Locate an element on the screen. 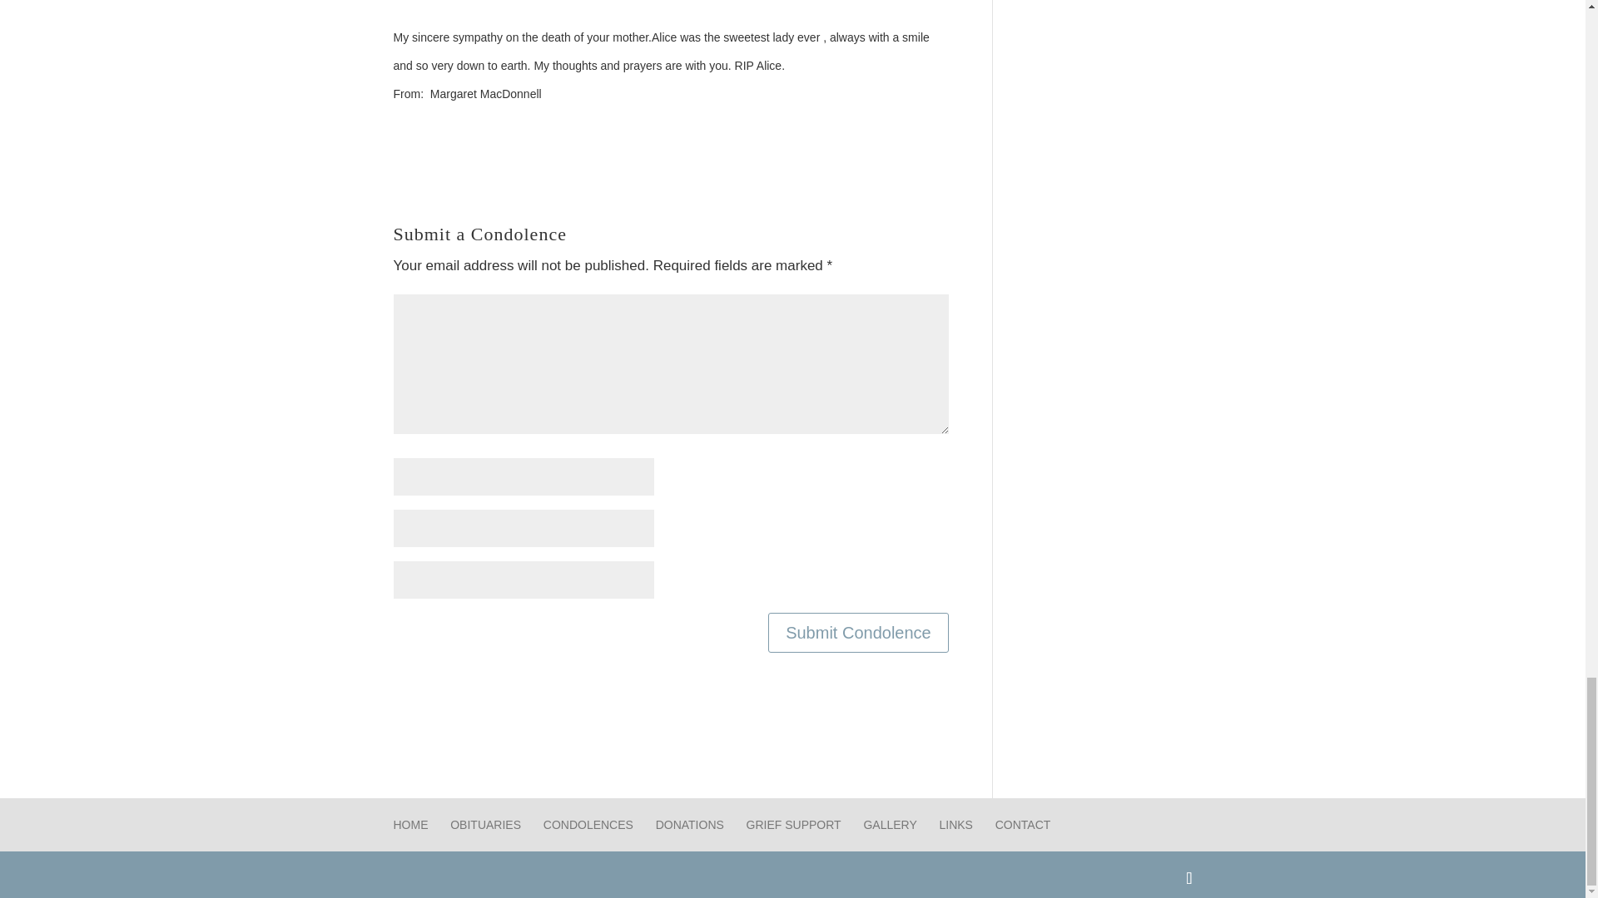  OBITUARIES is located at coordinates (485, 825).